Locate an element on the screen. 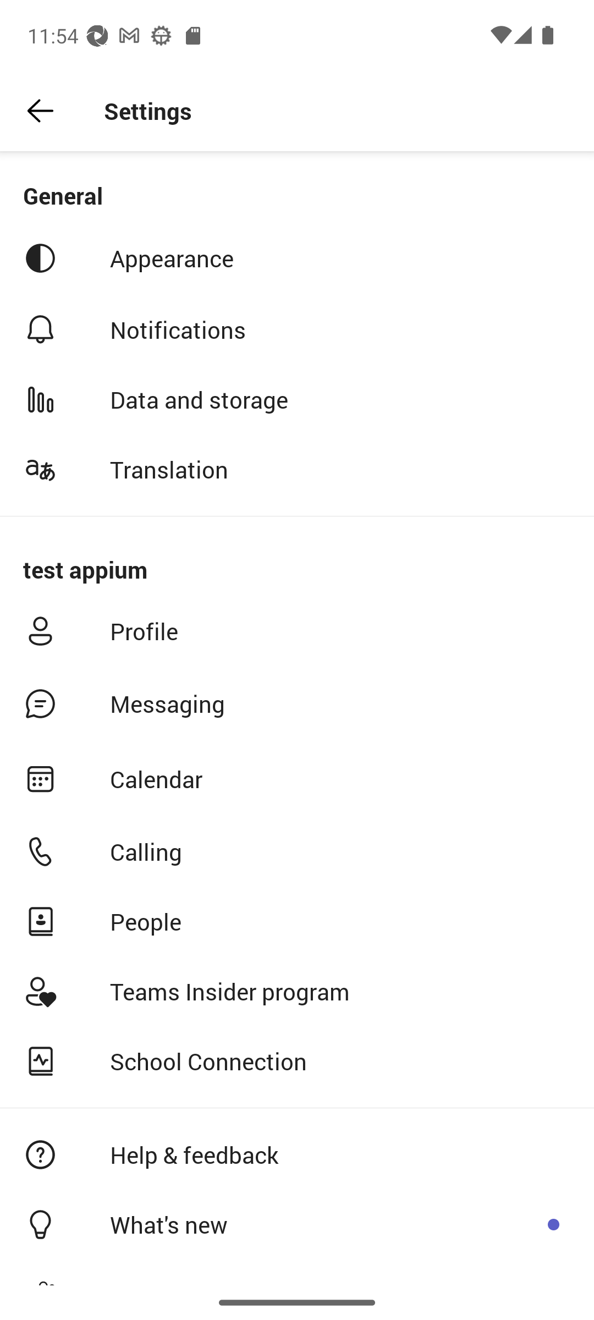 The image size is (594, 1320). Notifications Notifications icon Notifications is located at coordinates (297, 329).